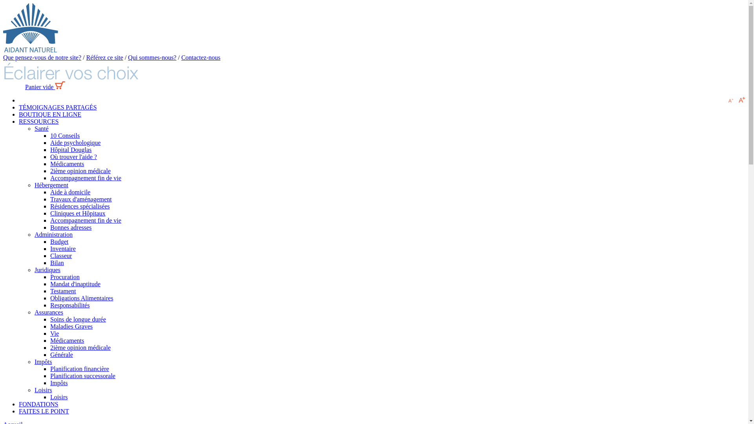  Describe the element at coordinates (53, 235) in the screenshot. I see `Administration` at that location.